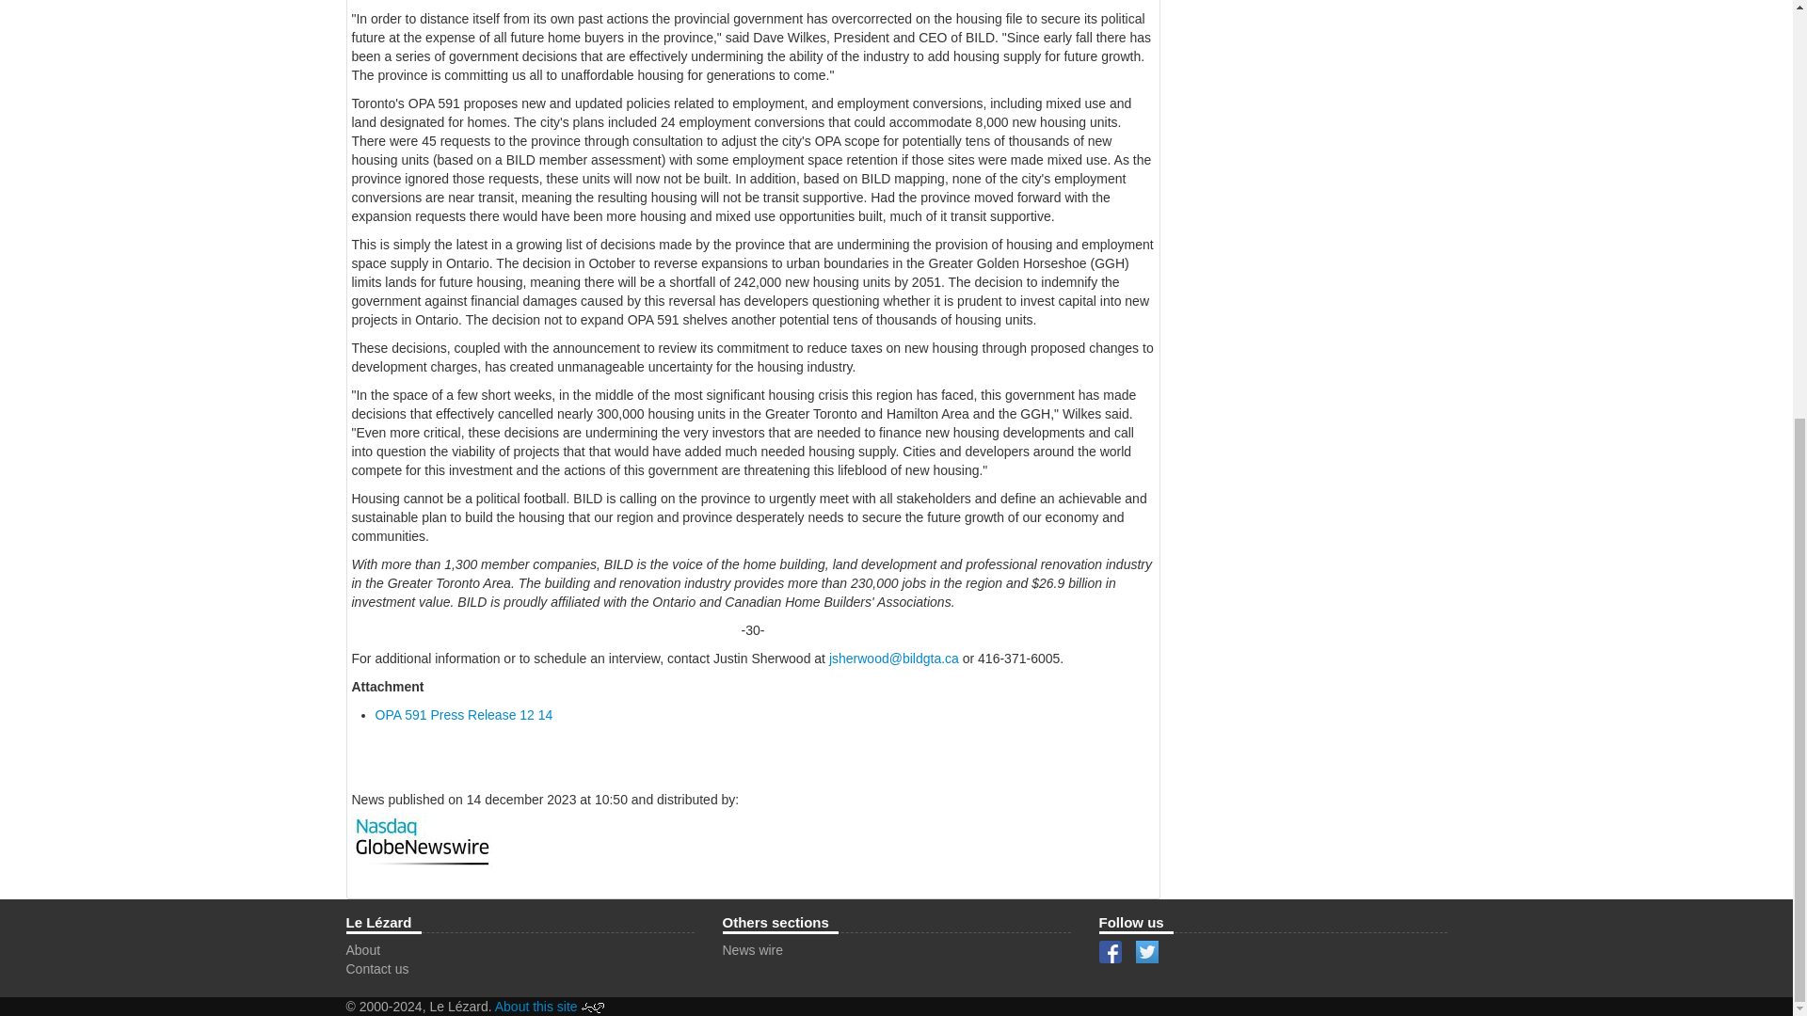 The image size is (1807, 1016). Describe the element at coordinates (536, 1006) in the screenshot. I see `About this site` at that location.